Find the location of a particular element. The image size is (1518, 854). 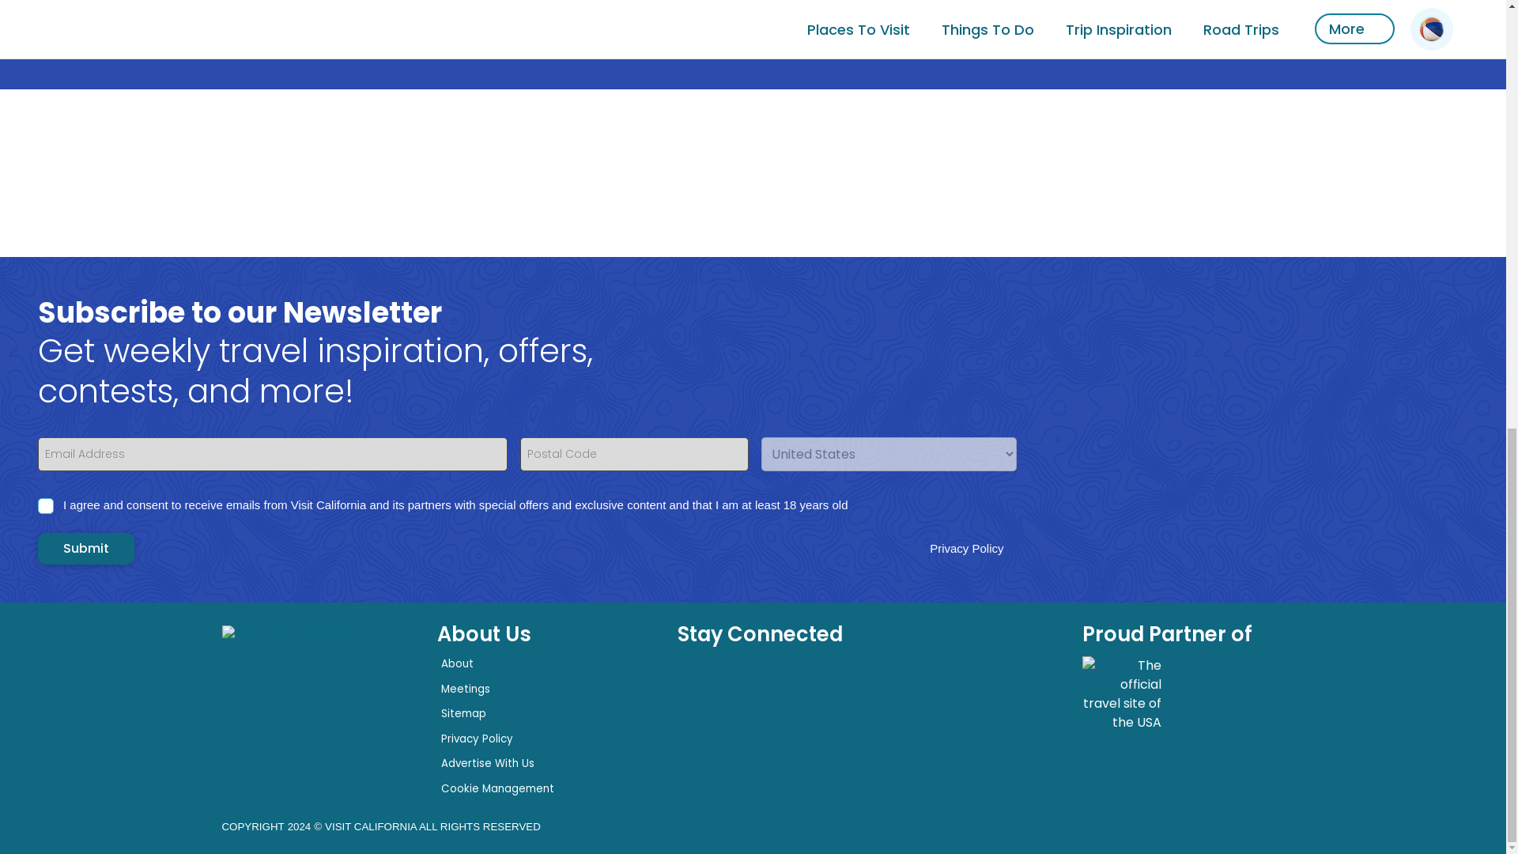

Sitemap is located at coordinates (463, 713).